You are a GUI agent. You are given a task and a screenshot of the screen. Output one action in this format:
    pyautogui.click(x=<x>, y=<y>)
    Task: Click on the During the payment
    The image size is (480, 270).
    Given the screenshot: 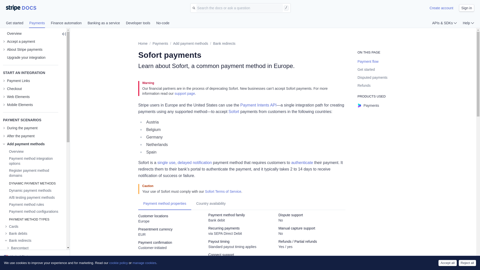 What is the action you would take?
    pyautogui.click(x=20, y=128)
    